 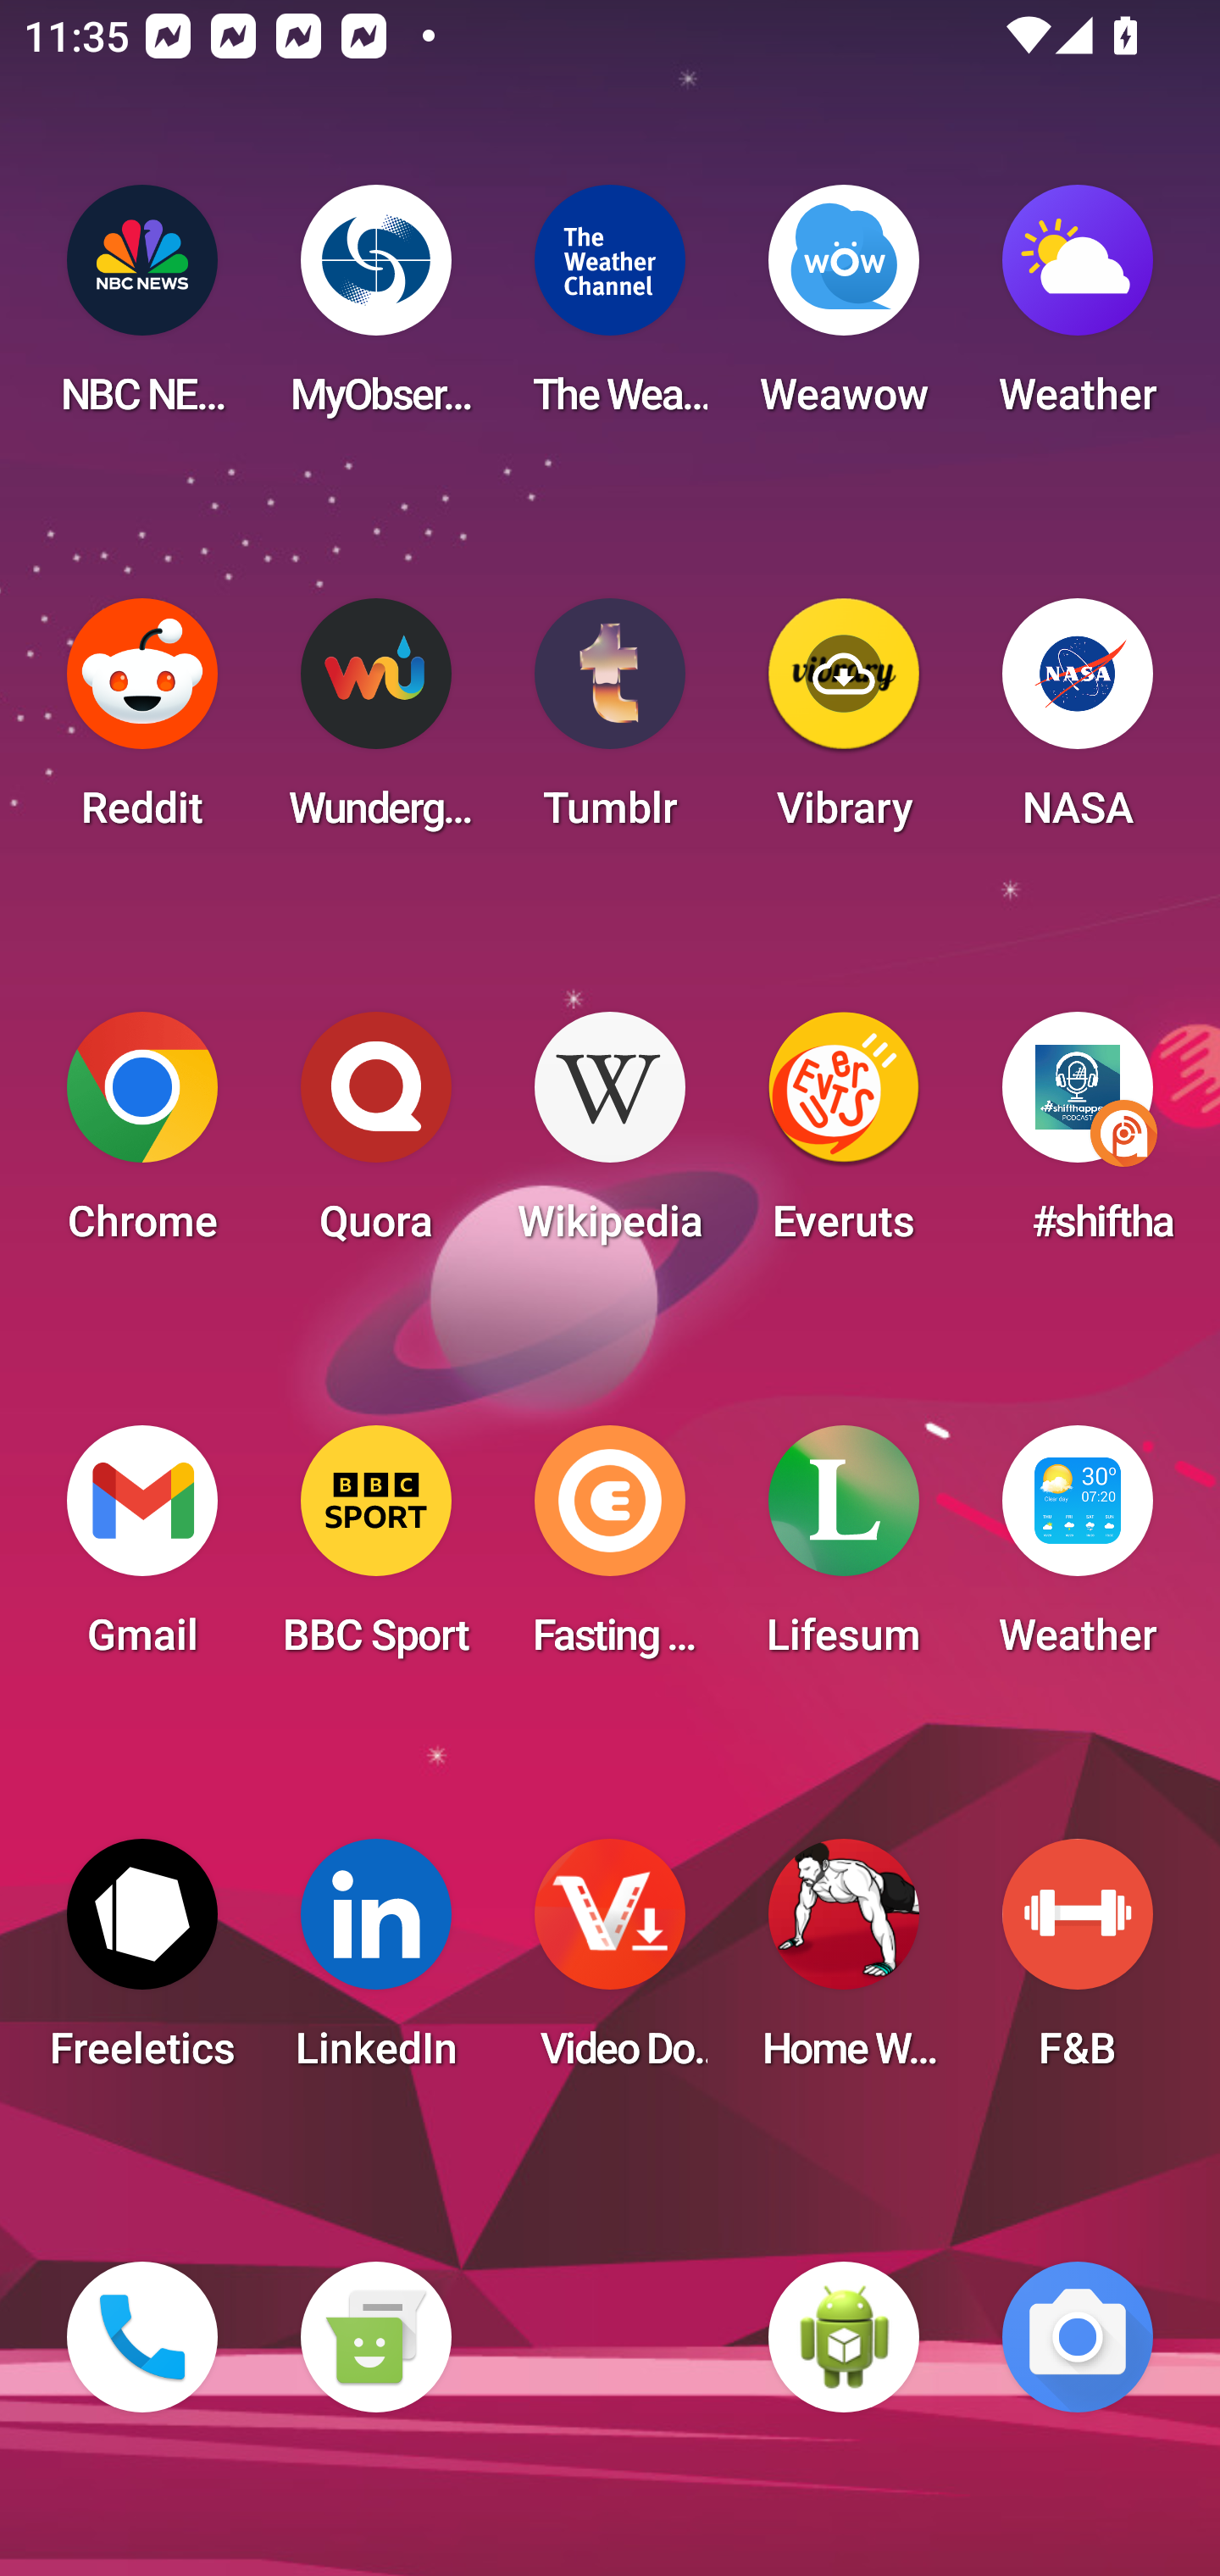 What do you see at coordinates (1078, 1137) in the screenshot?
I see `#shifthappens in the Digital Workplace Podcast` at bounding box center [1078, 1137].